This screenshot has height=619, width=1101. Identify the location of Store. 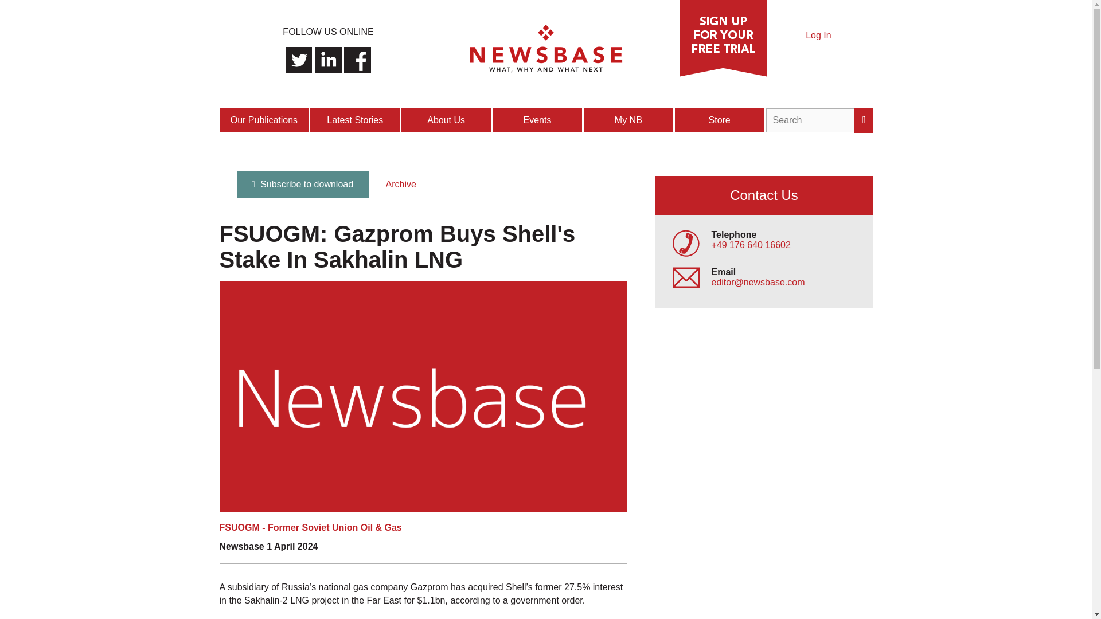
(720, 120).